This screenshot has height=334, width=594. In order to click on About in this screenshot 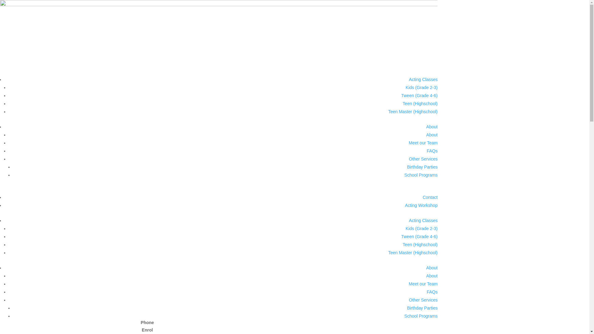, I will do `click(432, 276)`.